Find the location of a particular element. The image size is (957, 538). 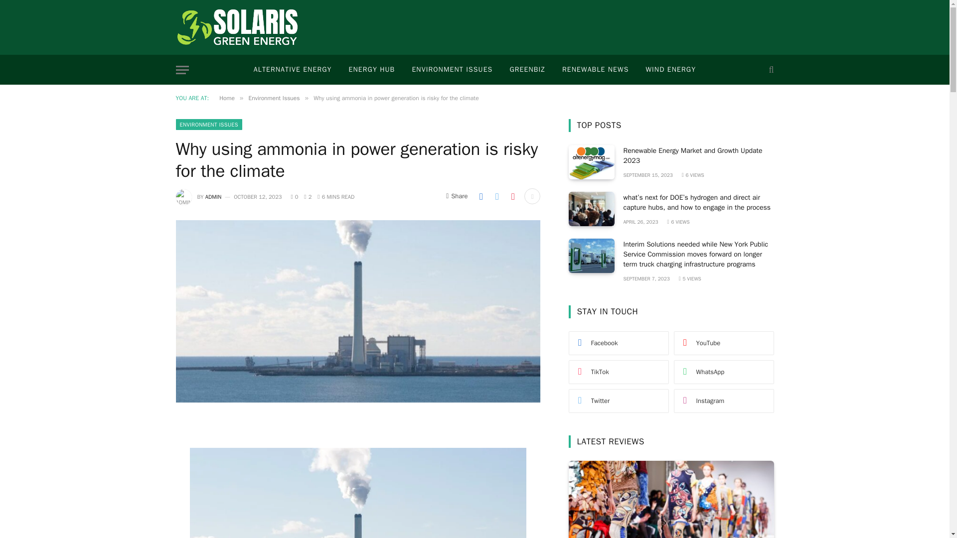

RENEWABLE NEWS is located at coordinates (595, 70).